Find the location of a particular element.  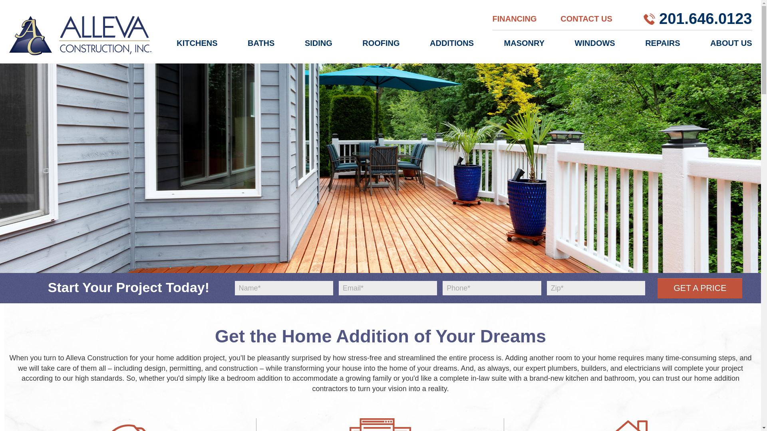

FINANCING is located at coordinates (514, 18).